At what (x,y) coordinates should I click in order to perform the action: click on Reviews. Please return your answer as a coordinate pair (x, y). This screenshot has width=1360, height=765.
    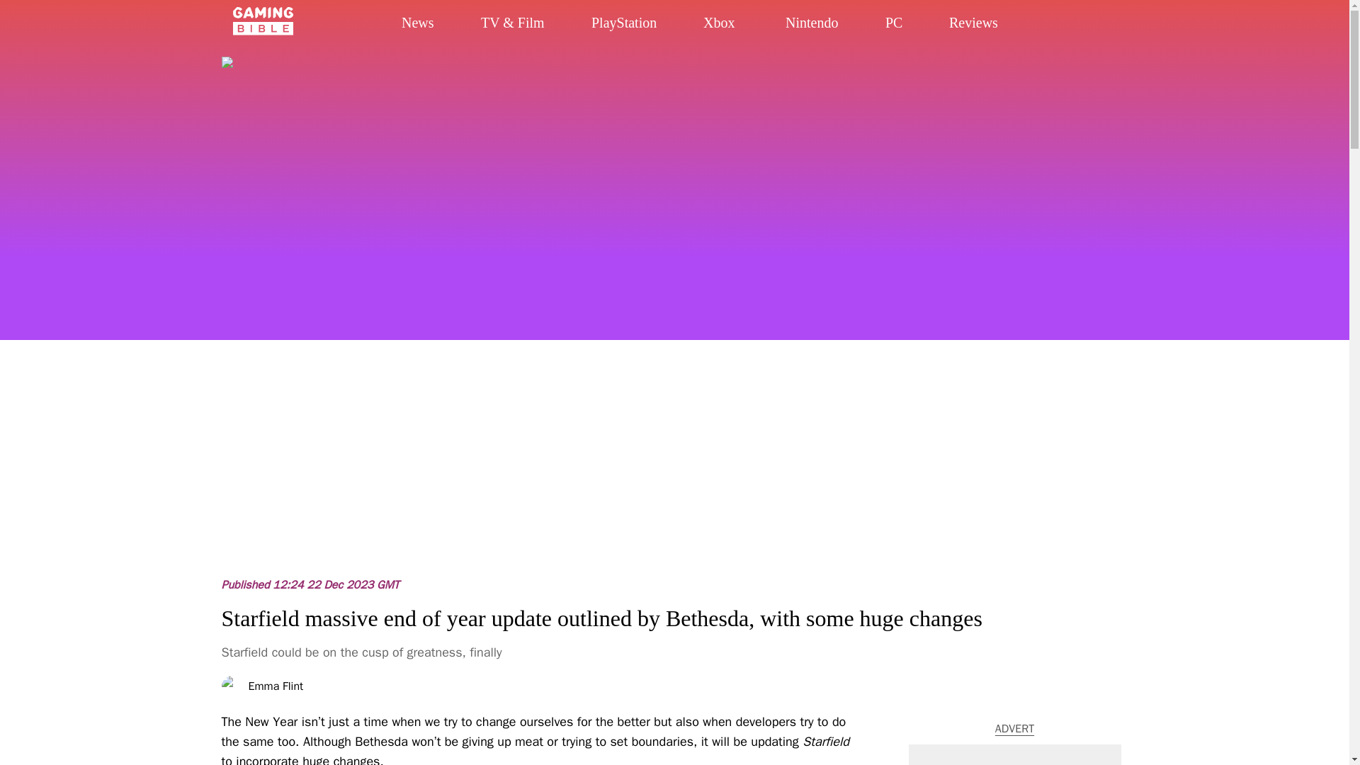
    Looking at the image, I should click on (961, 23).